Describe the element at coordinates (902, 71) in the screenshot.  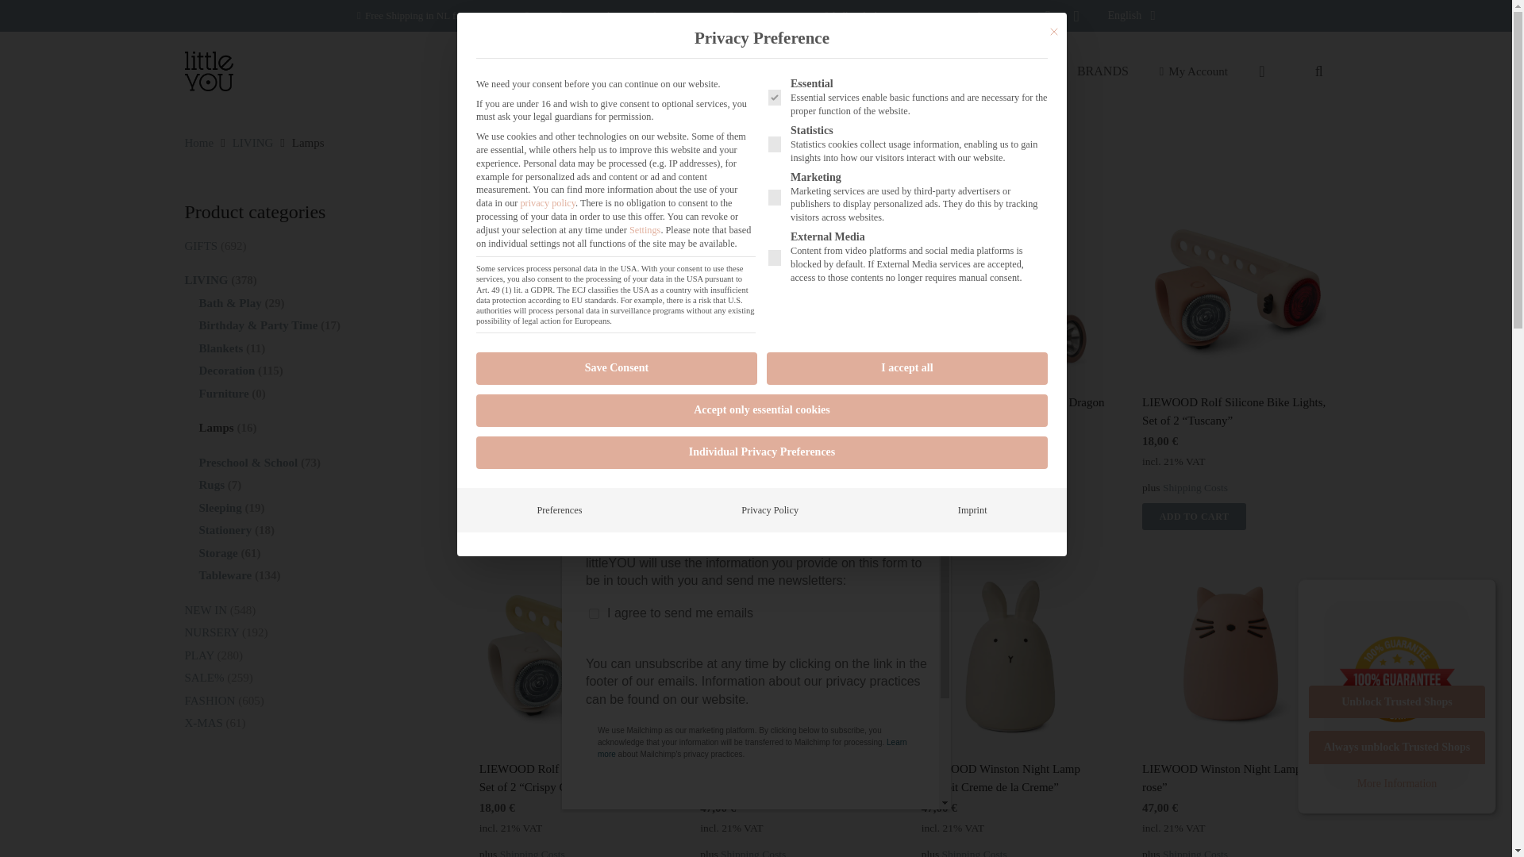
I see `LIVING` at that location.